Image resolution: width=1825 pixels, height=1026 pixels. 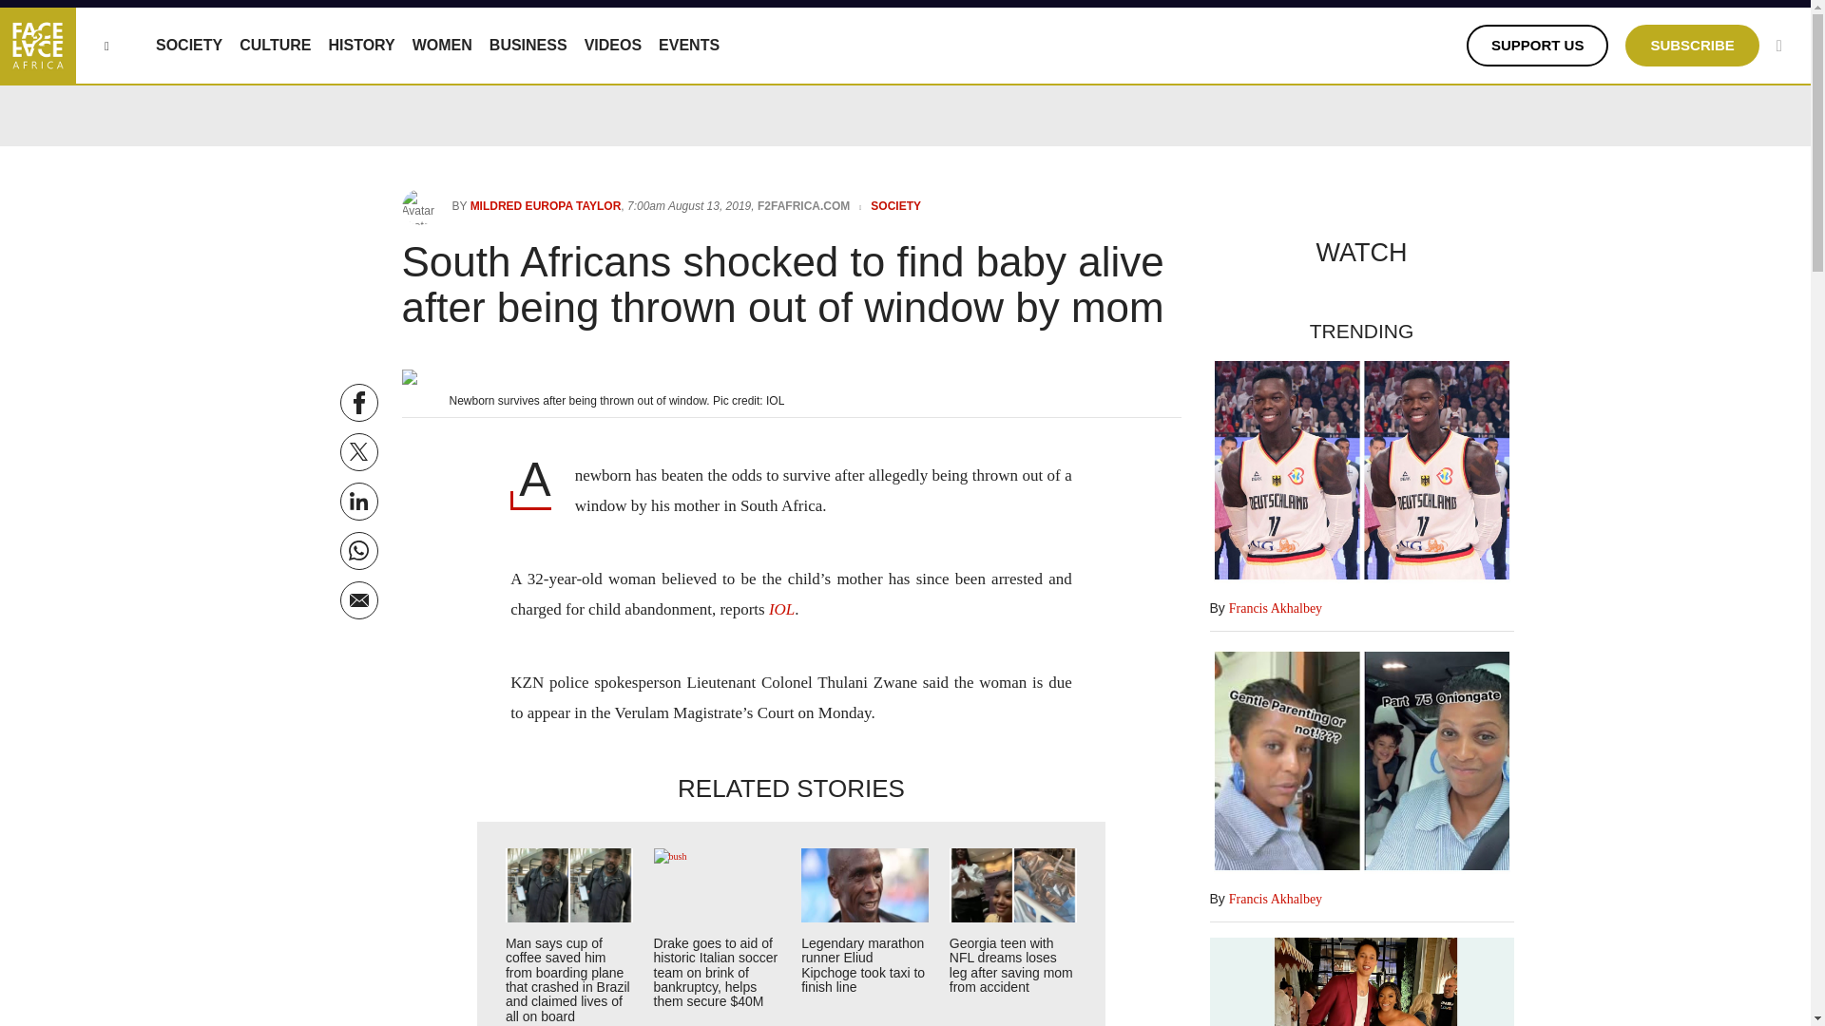 What do you see at coordinates (688, 45) in the screenshot?
I see `EVENTS` at bounding box center [688, 45].